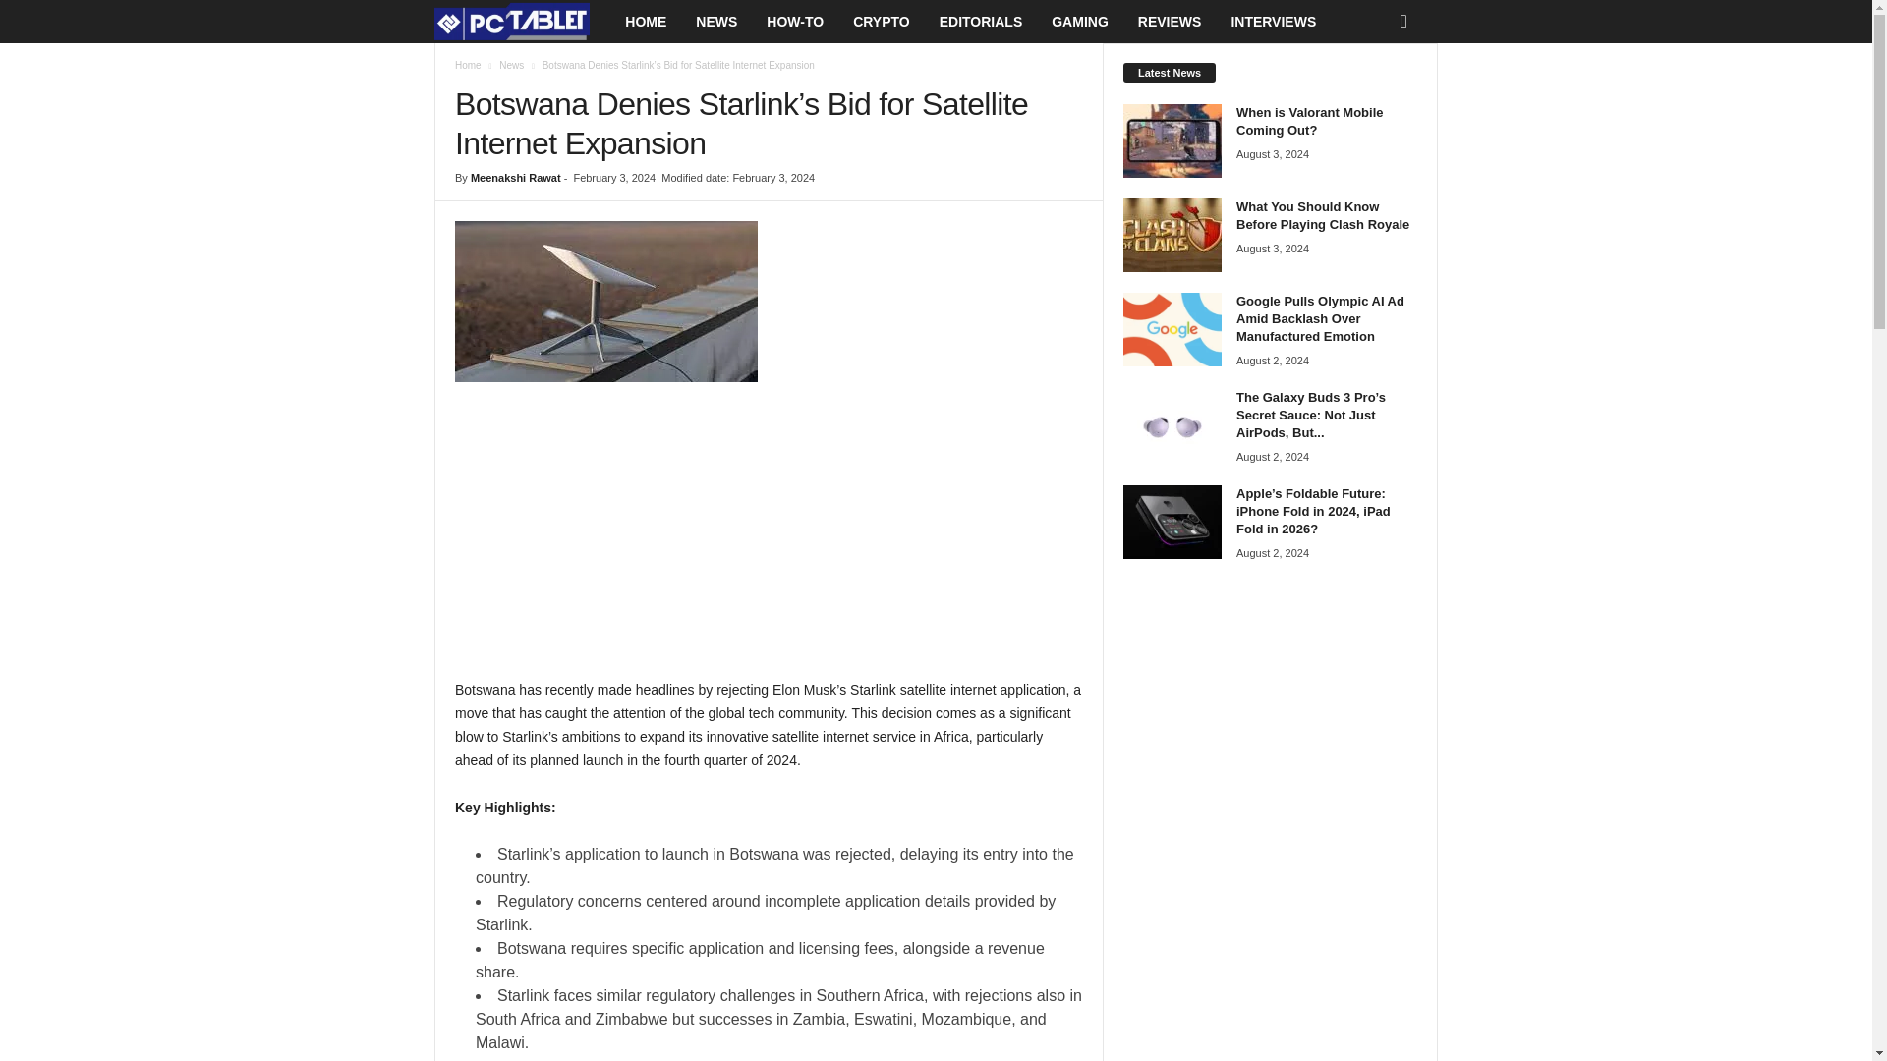  Describe the element at coordinates (1170, 22) in the screenshot. I see `REVIEWS` at that location.